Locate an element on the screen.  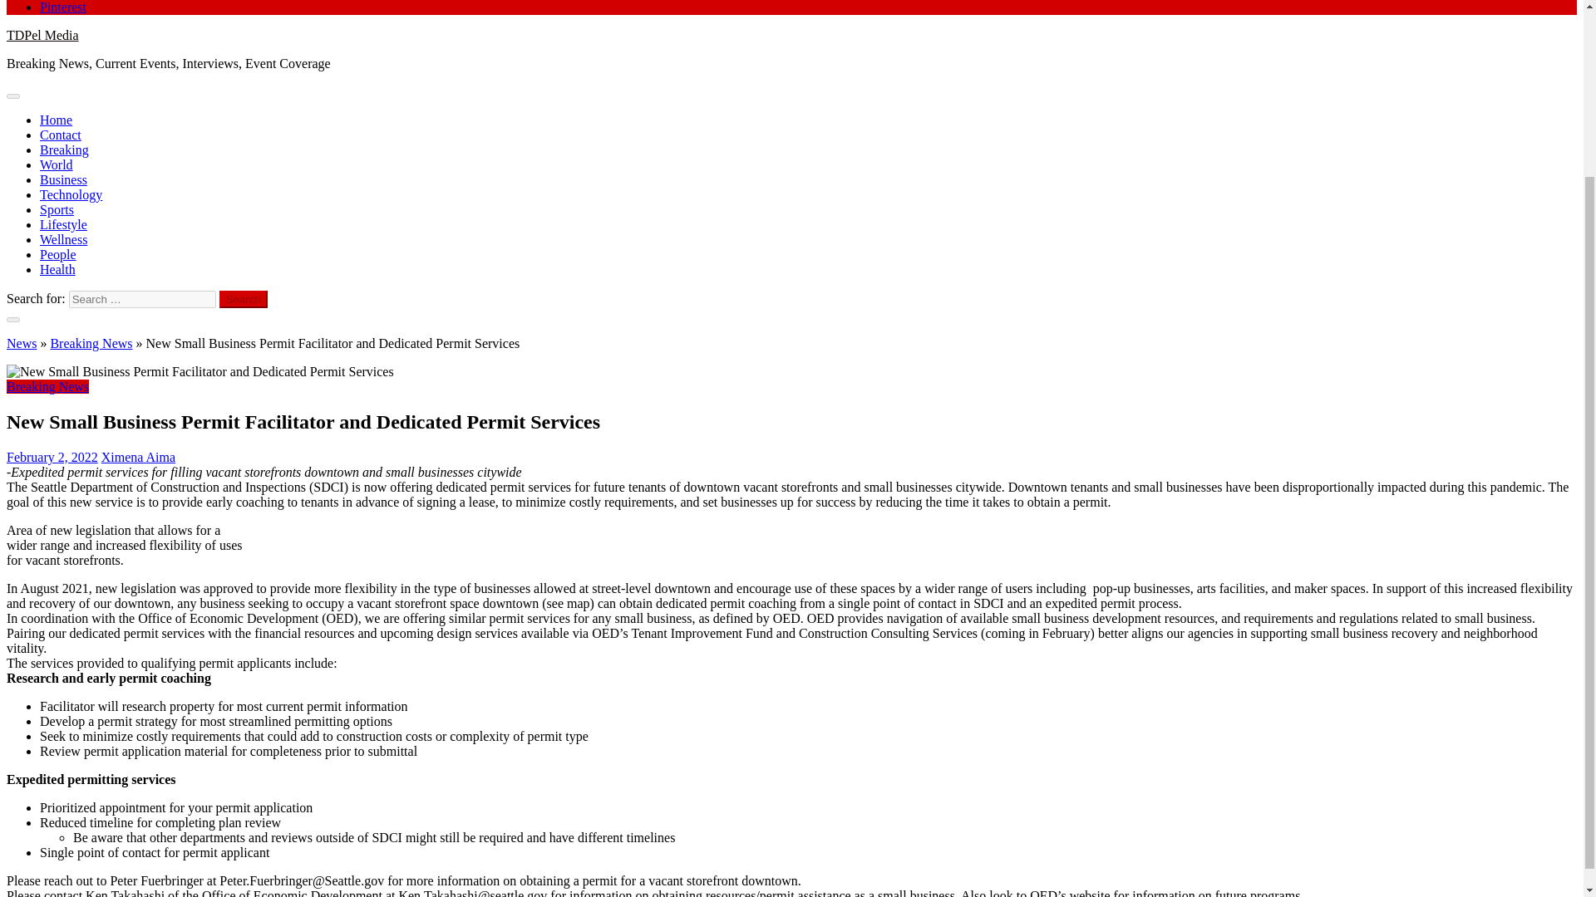
Contact is located at coordinates (60, 135).